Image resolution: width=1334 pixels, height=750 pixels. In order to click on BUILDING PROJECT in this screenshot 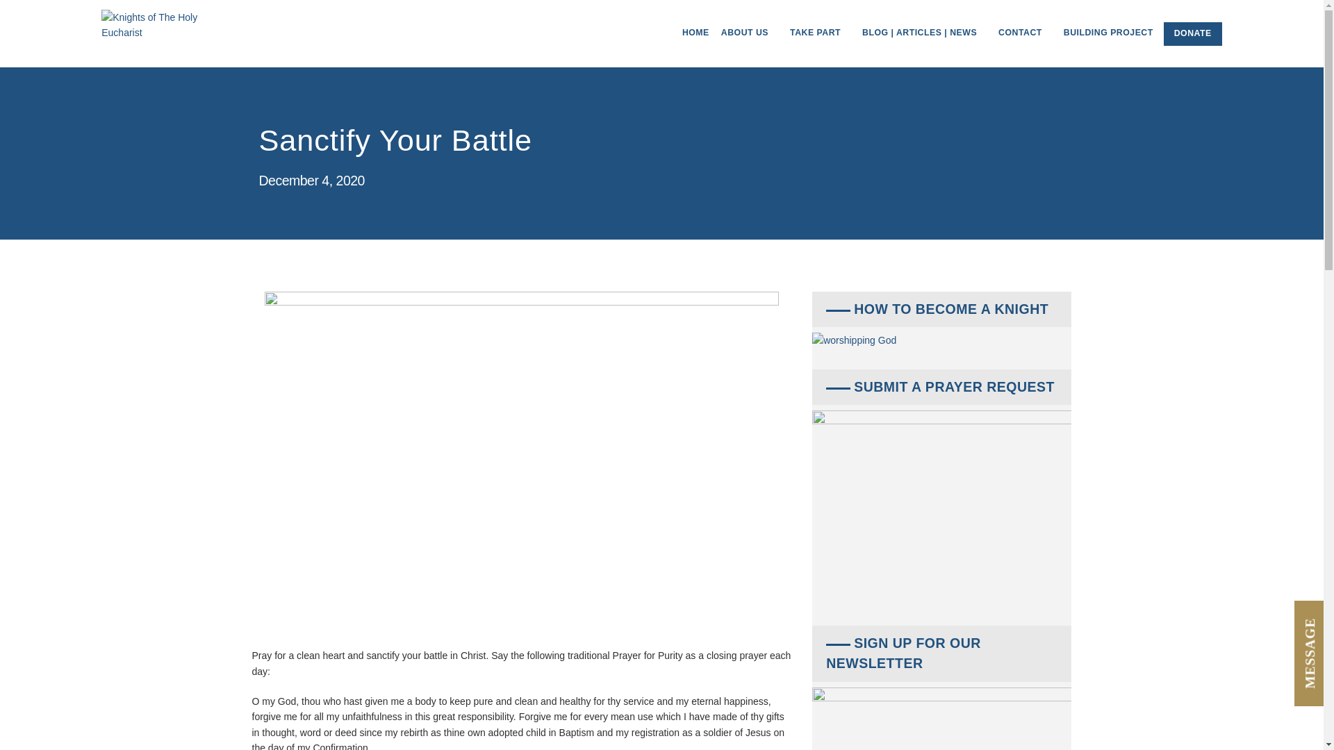, I will do `click(1108, 42)`.